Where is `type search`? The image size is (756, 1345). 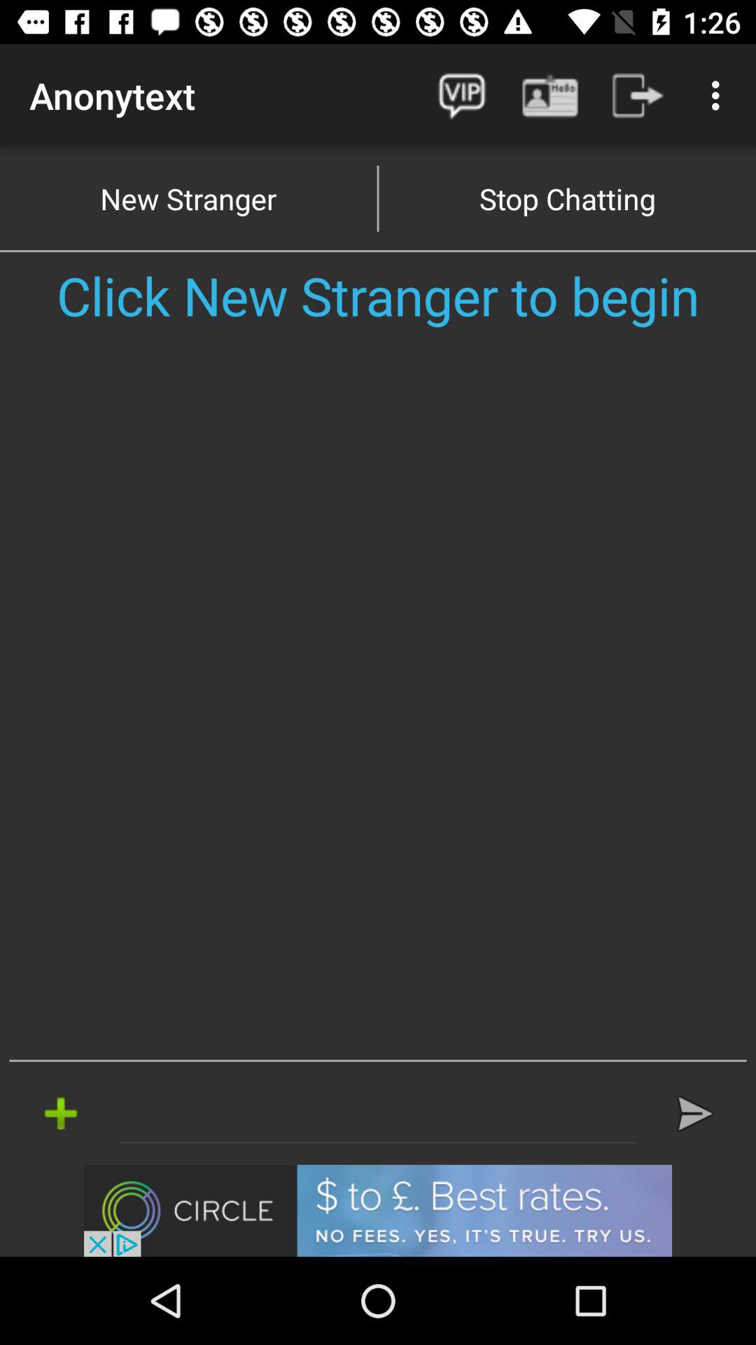
type search is located at coordinates (378, 1113).